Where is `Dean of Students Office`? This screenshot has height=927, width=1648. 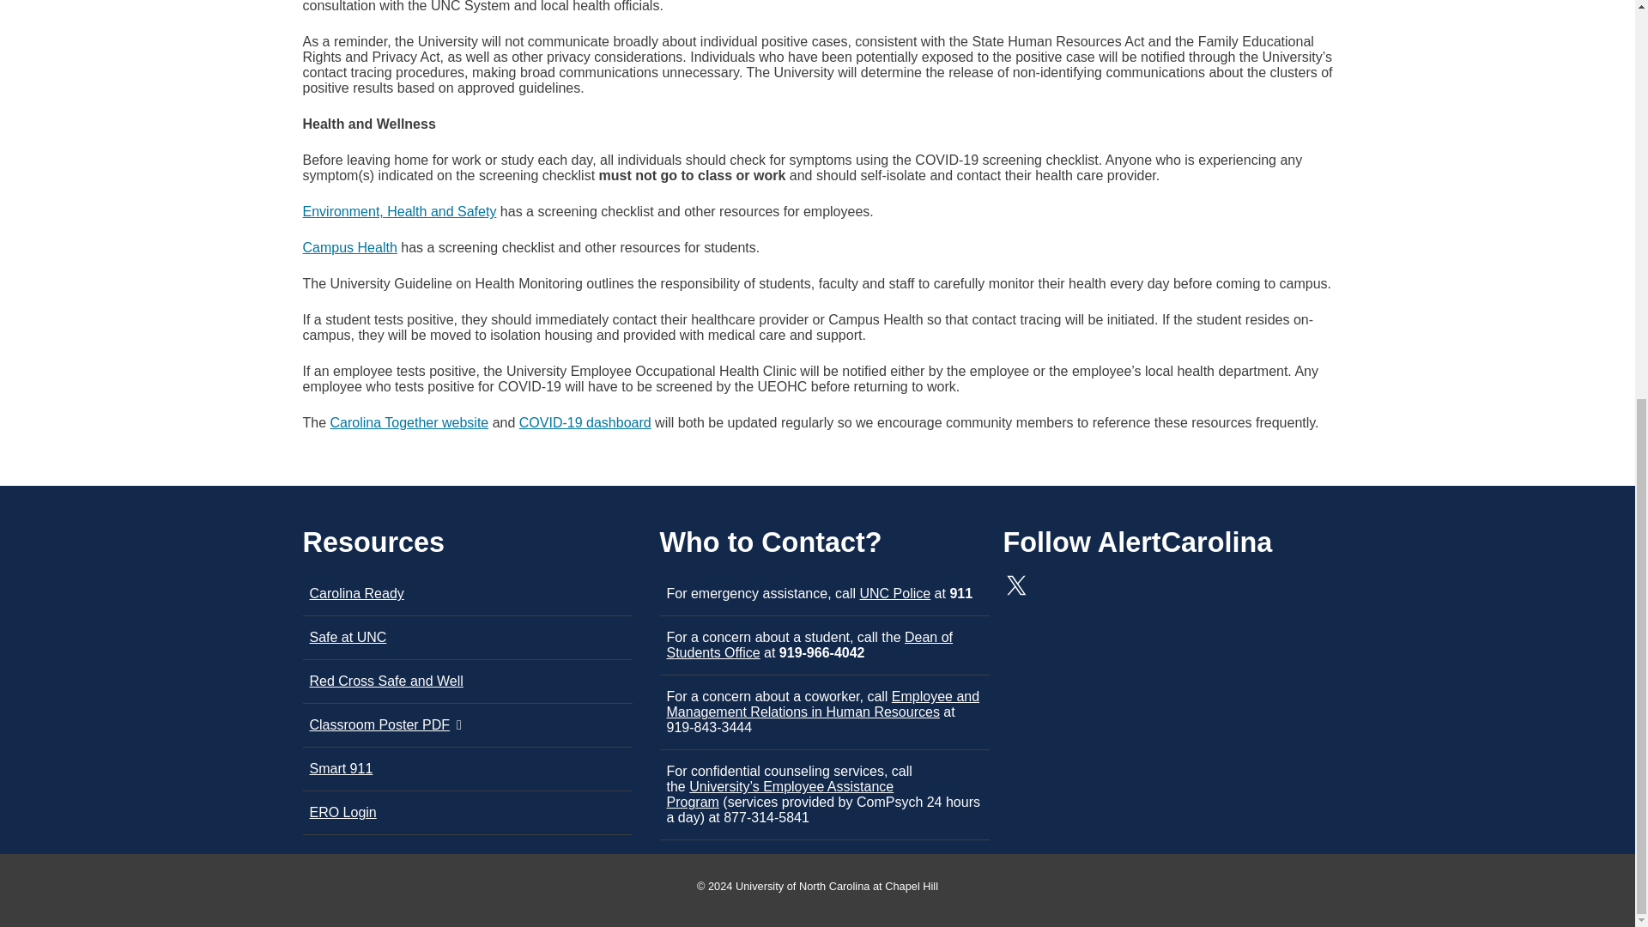 Dean of Students Office is located at coordinates (809, 645).